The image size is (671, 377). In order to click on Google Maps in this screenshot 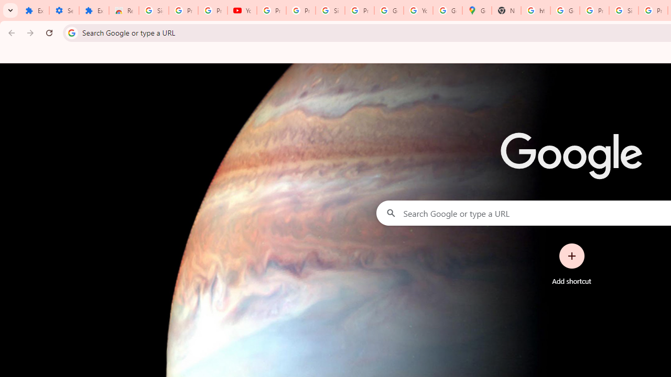, I will do `click(477, 10)`.